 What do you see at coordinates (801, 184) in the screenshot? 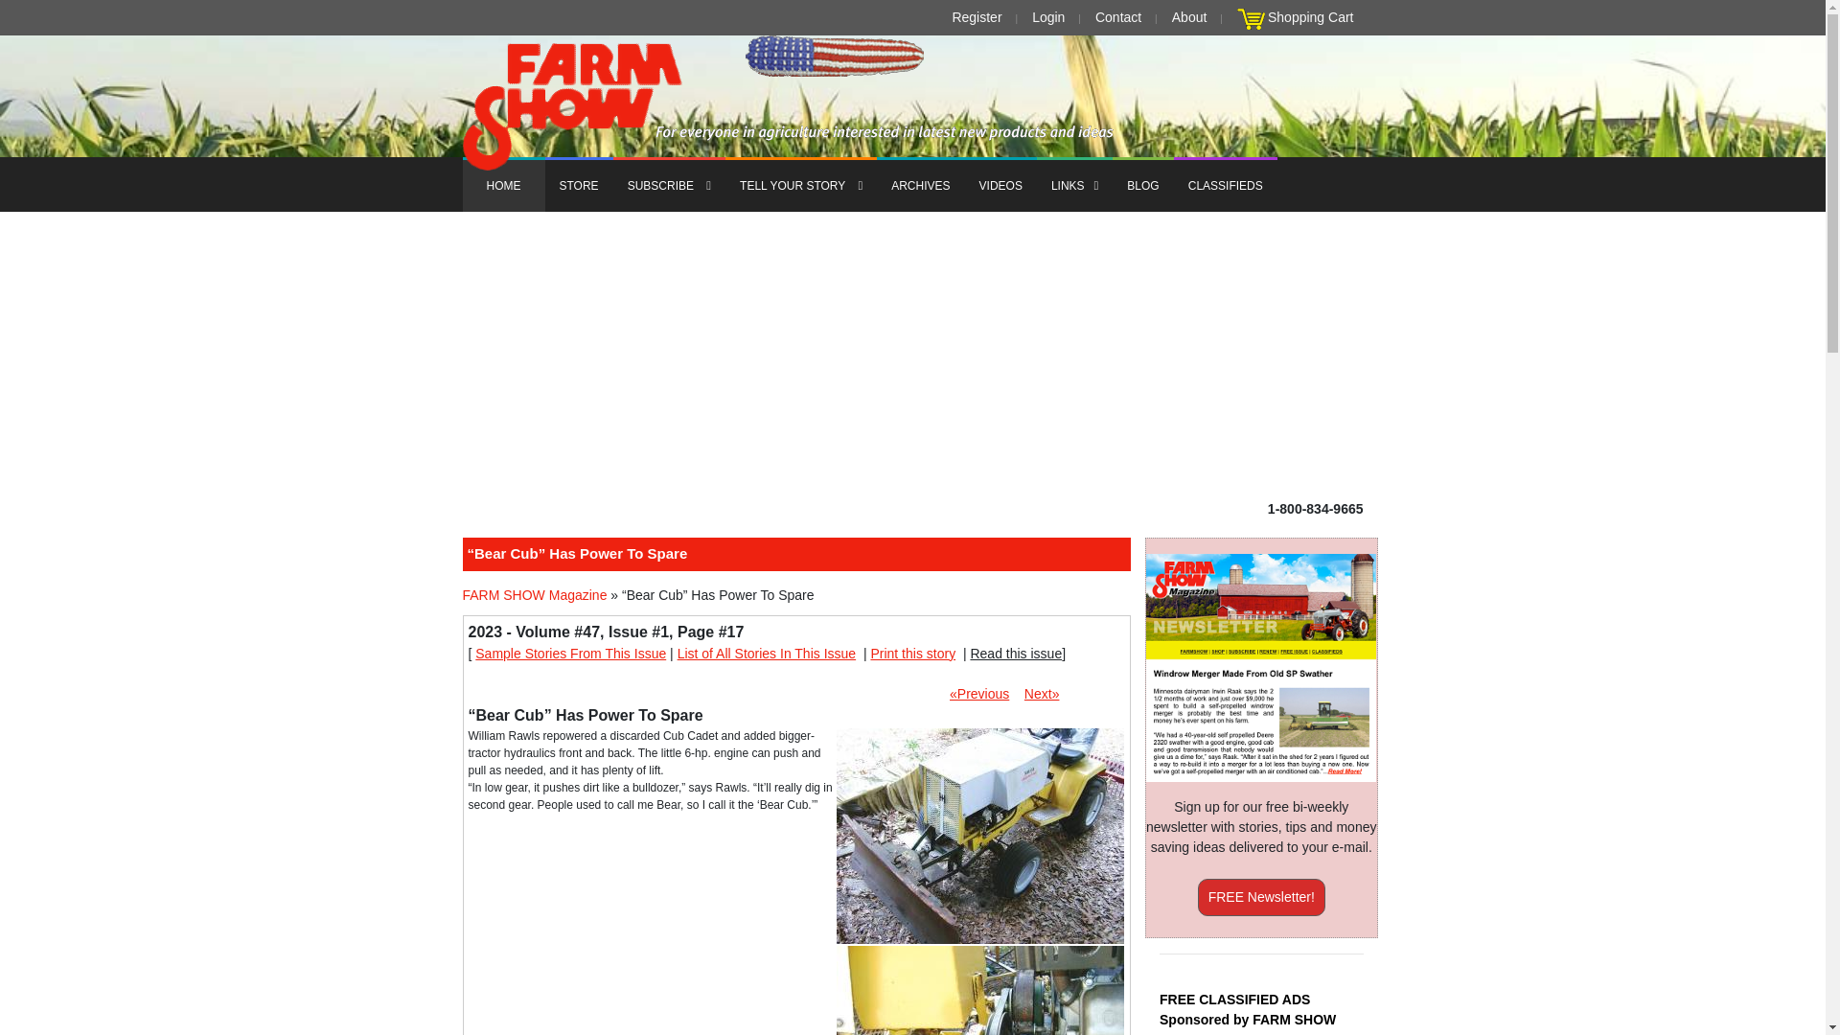
I see `TELL YOUR STORY` at bounding box center [801, 184].